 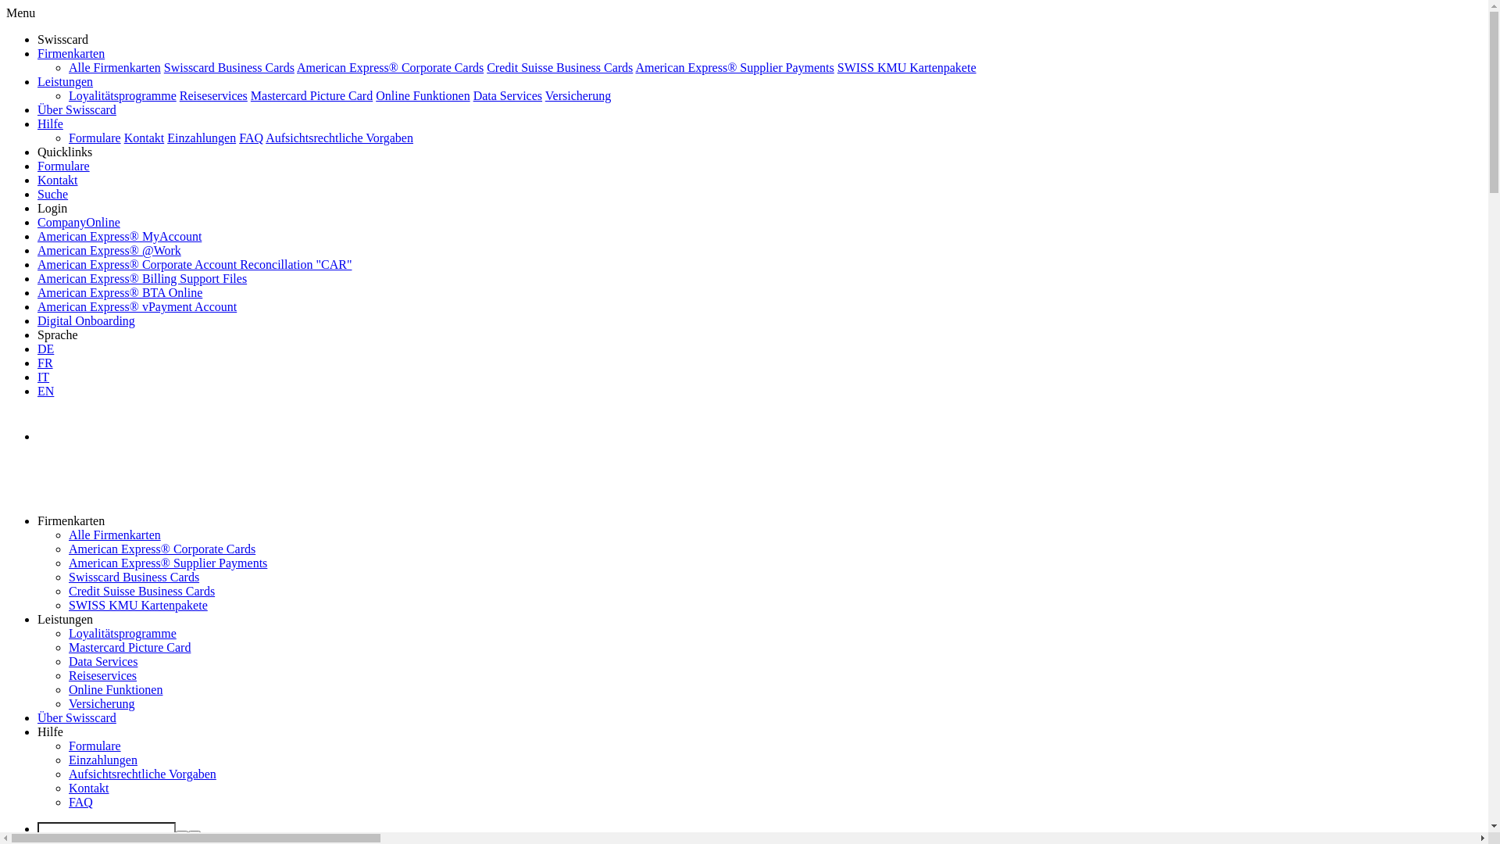 I want to click on Reiseservices, so click(x=103, y=675).